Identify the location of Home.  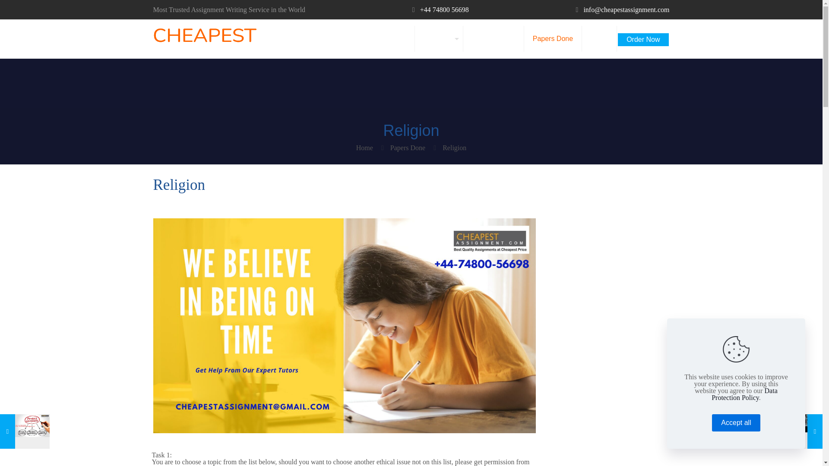
(397, 39).